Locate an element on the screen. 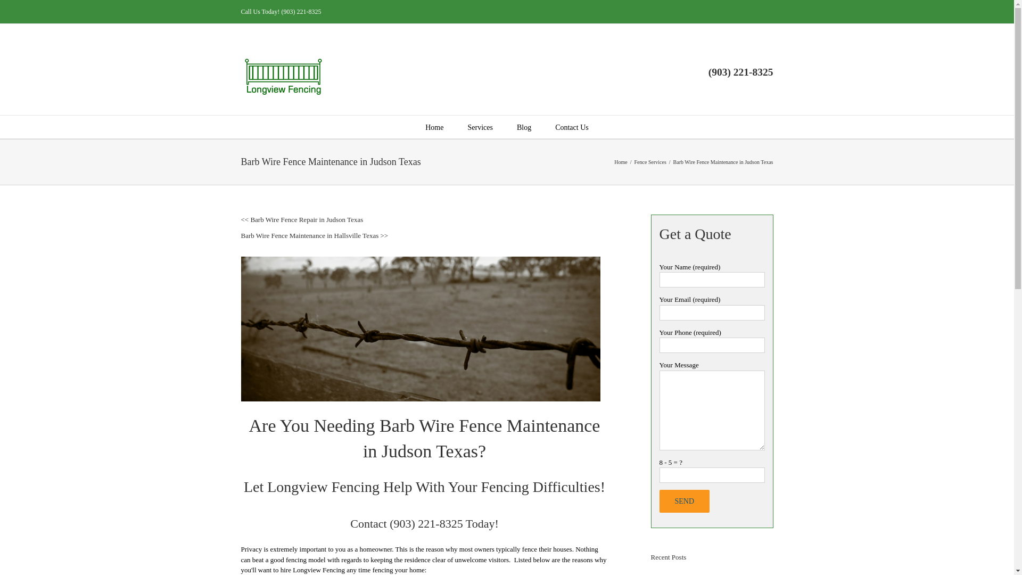  Home is located at coordinates (621, 162).